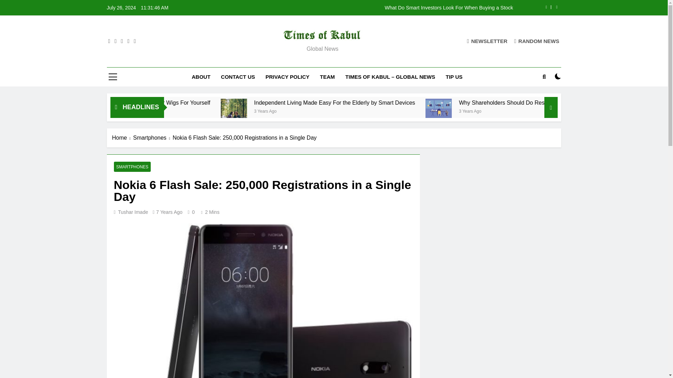  Describe the element at coordinates (170, 111) in the screenshot. I see `2 Years Ago` at that location.